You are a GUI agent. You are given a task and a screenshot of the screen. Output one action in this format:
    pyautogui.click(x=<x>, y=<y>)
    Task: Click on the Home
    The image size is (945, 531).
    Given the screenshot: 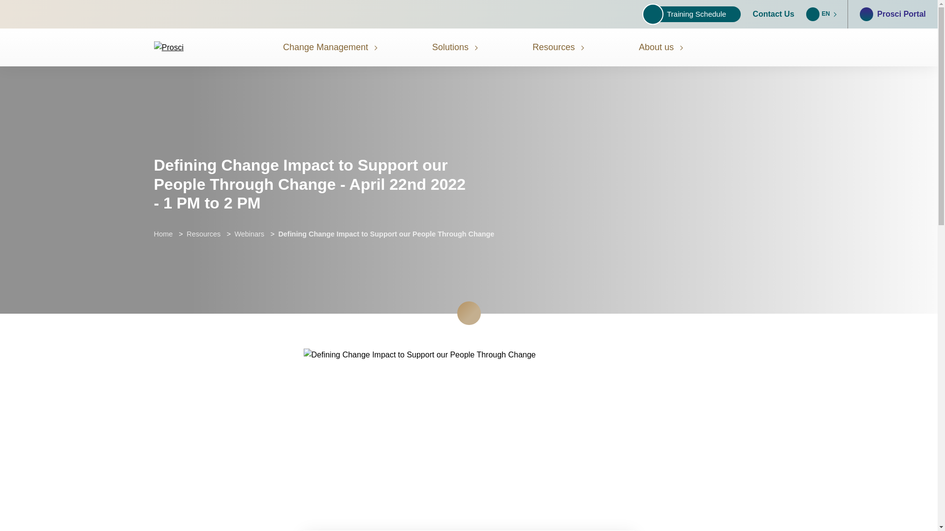 What is the action you would take?
    pyautogui.click(x=162, y=234)
    